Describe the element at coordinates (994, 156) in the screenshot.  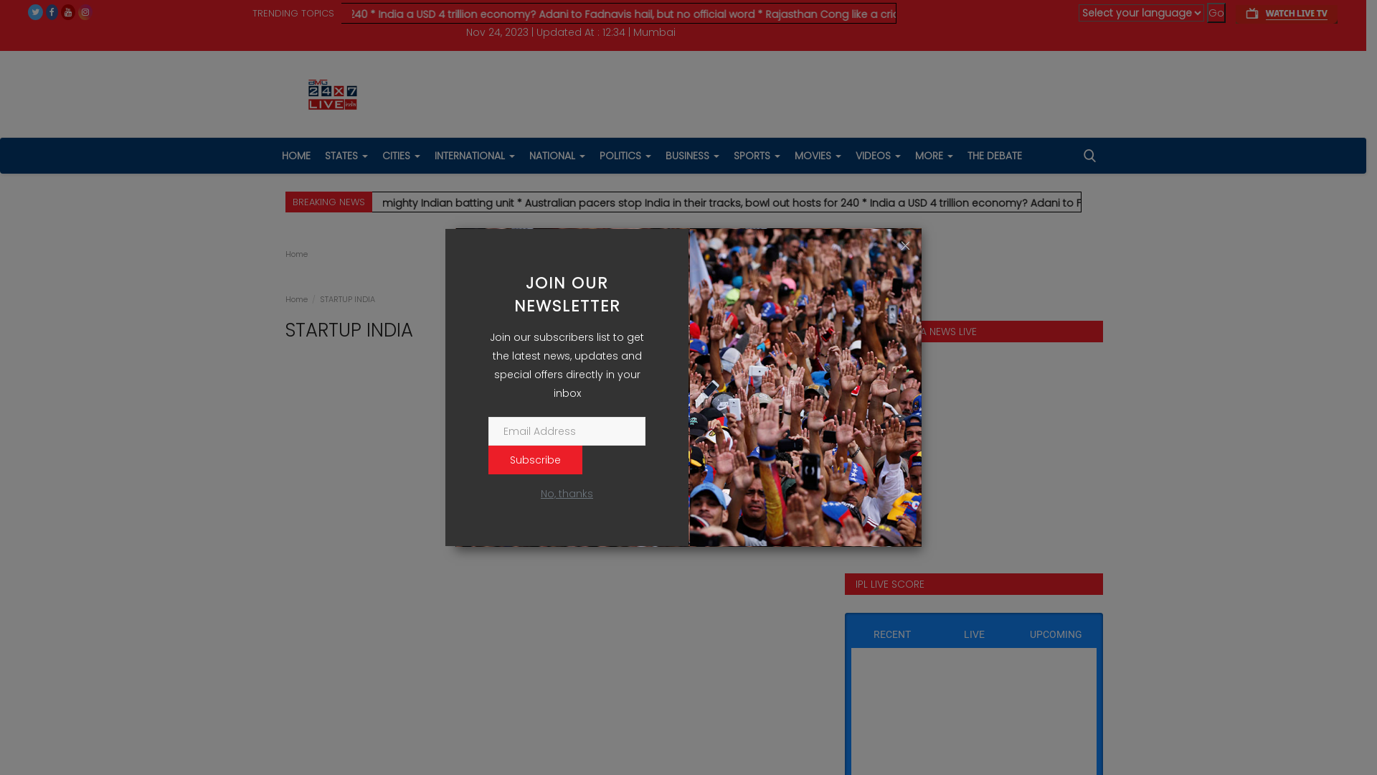
I see `THE DEBATE` at that location.